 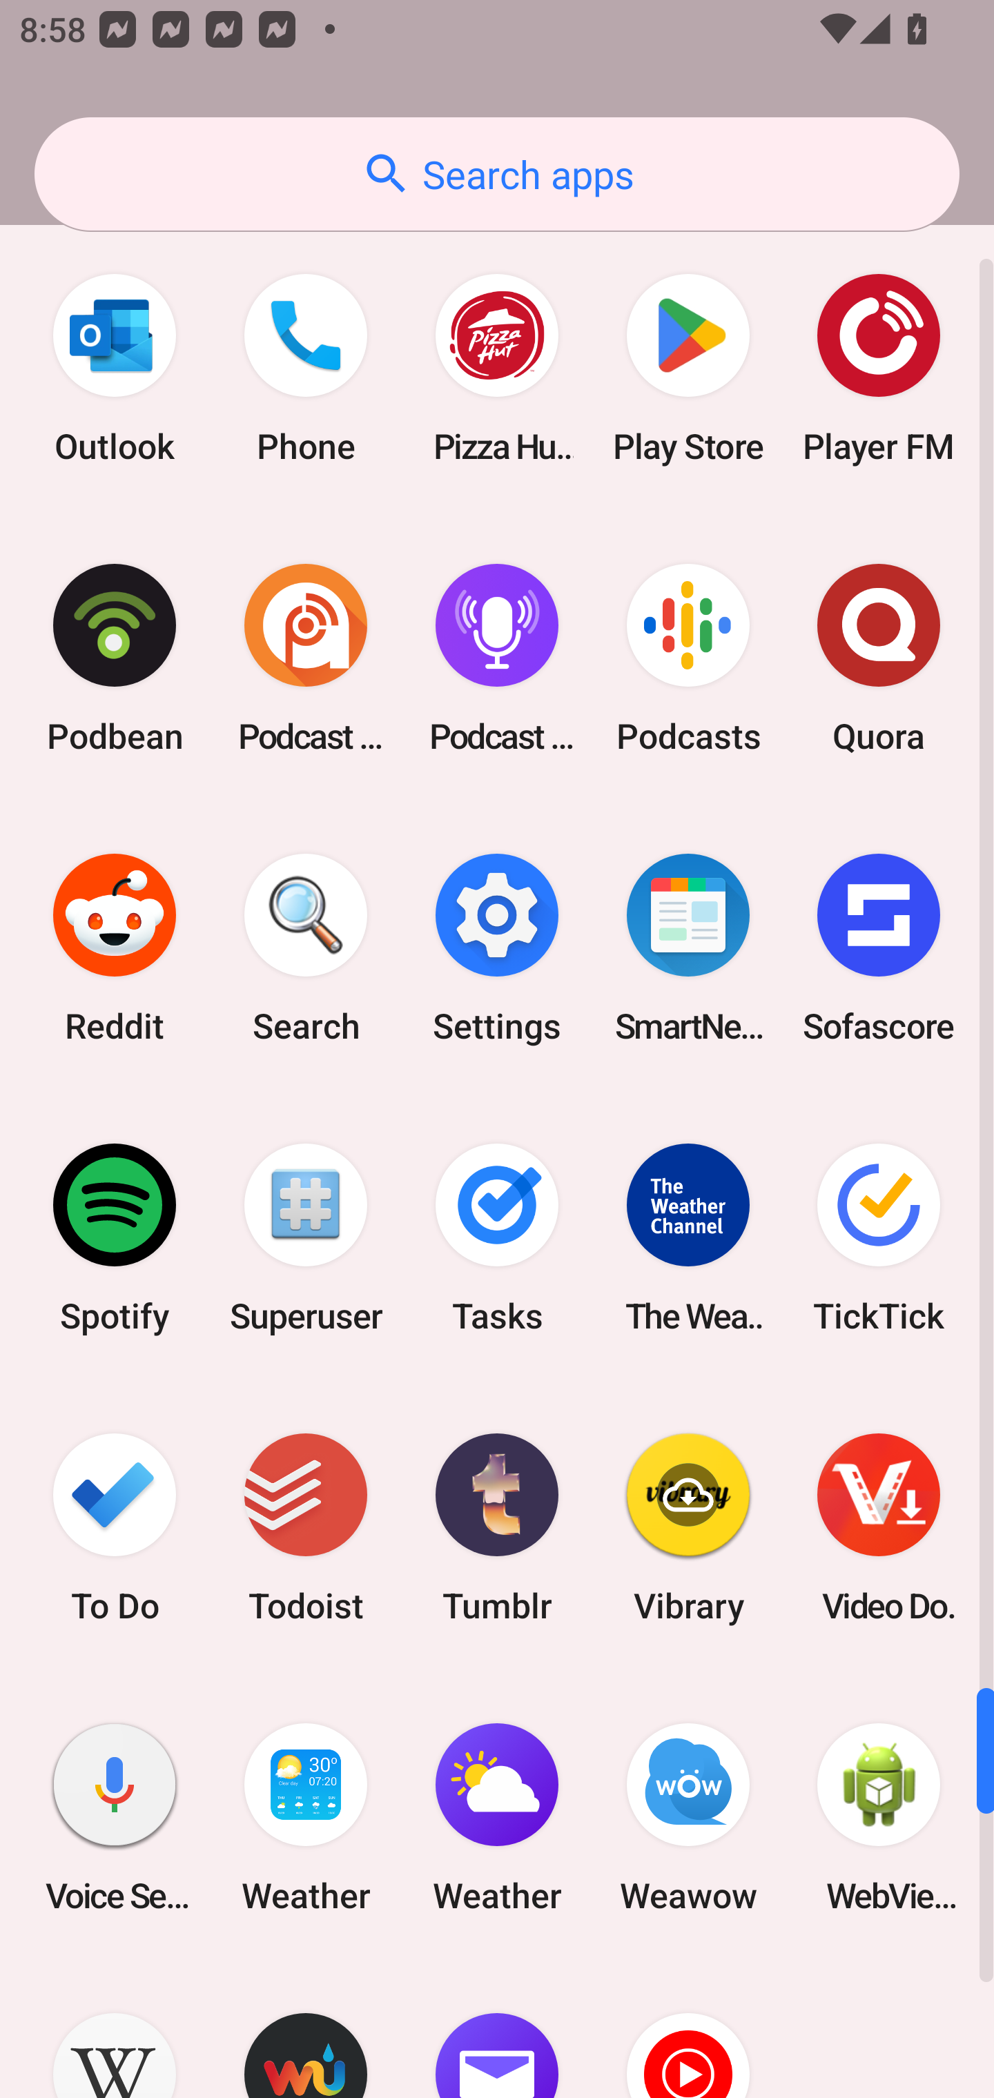 I want to click on YT Music, so click(x=688, y=2030).